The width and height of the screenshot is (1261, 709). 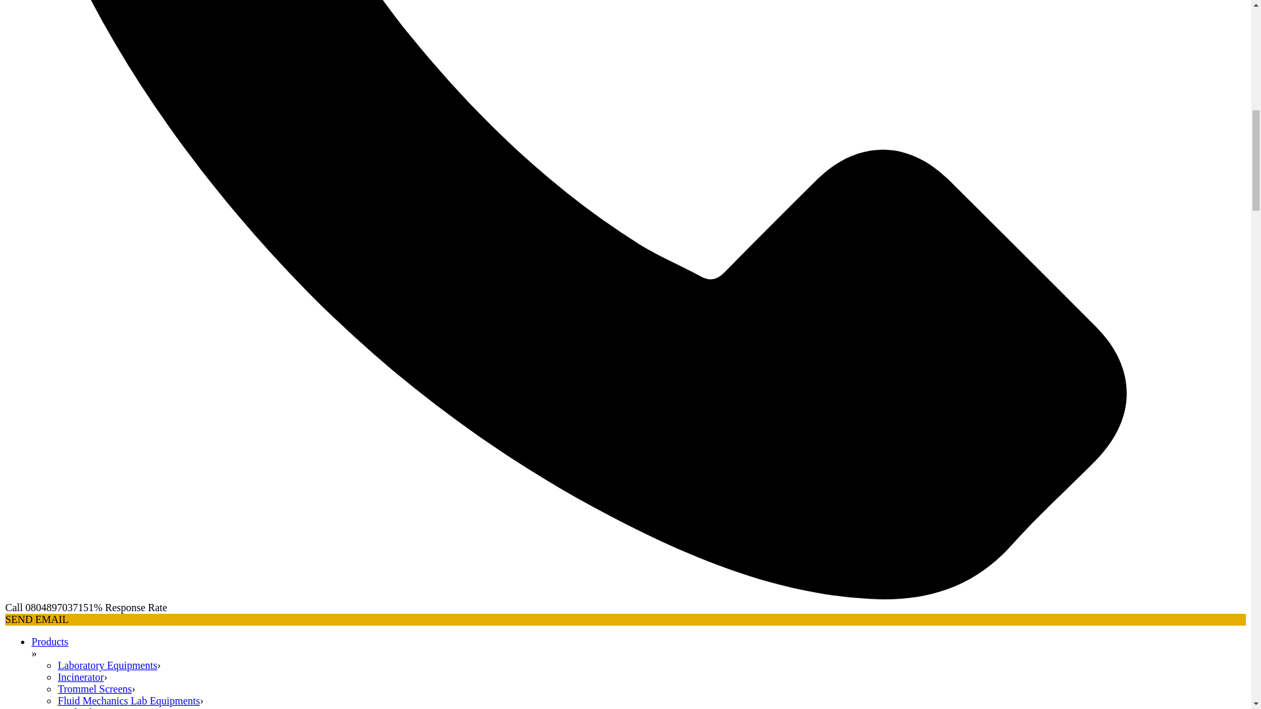 What do you see at coordinates (108, 665) in the screenshot?
I see `Laboratory Equipments` at bounding box center [108, 665].